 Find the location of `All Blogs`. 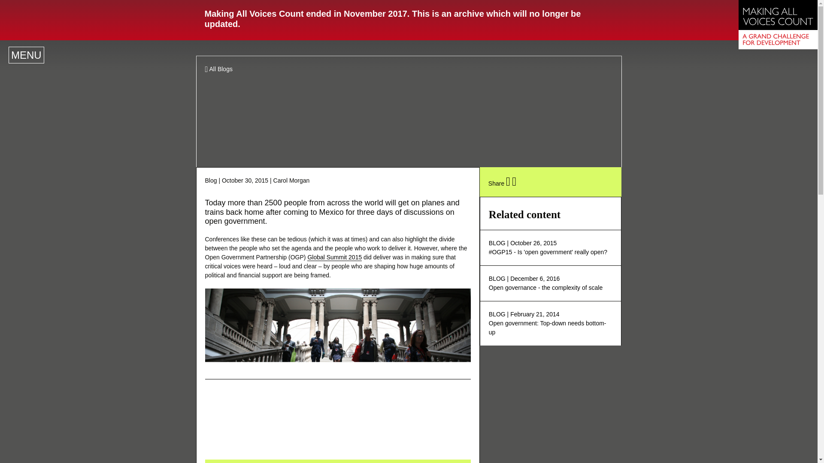

All Blogs is located at coordinates (26, 55).